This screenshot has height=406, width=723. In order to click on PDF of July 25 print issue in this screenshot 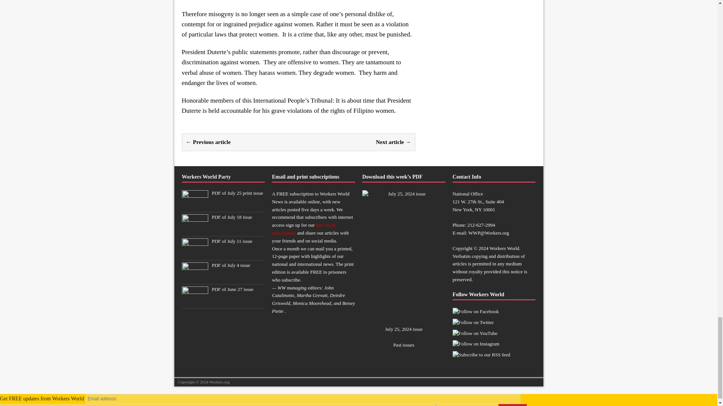, I will do `click(194, 206)`.